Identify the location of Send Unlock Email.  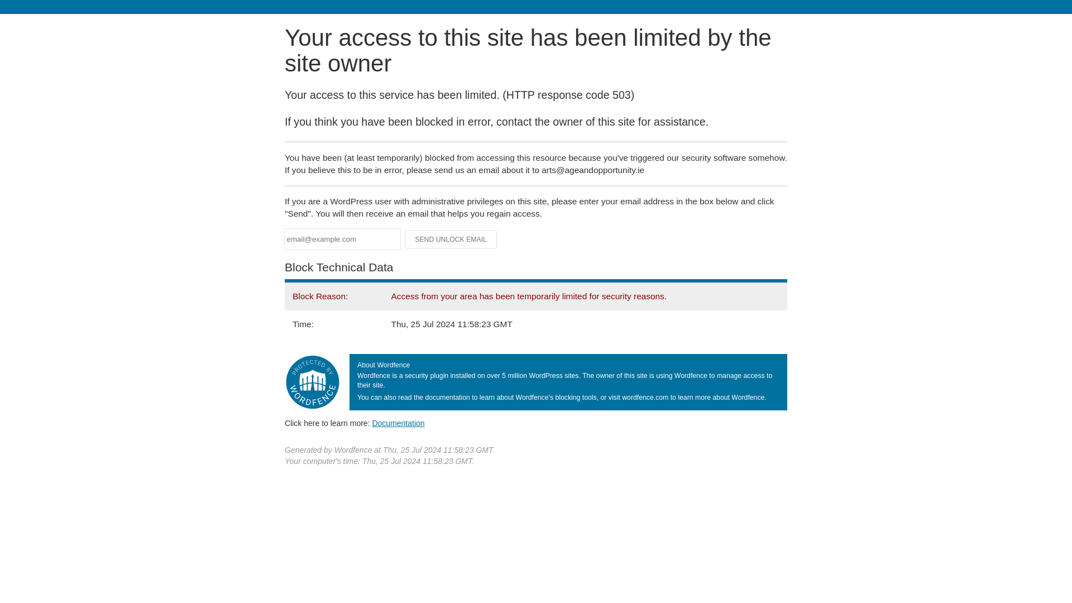
(451, 239).